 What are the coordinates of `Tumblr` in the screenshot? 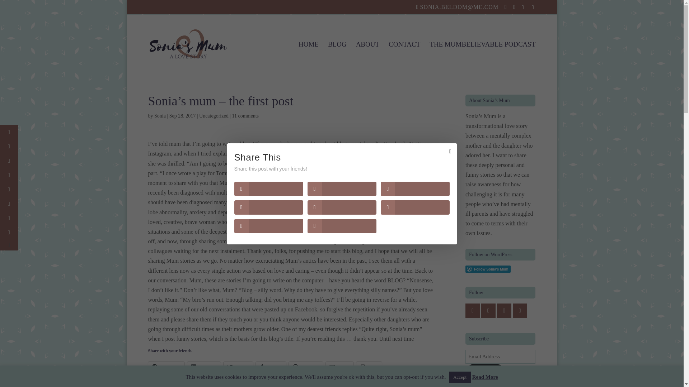 It's located at (271, 367).